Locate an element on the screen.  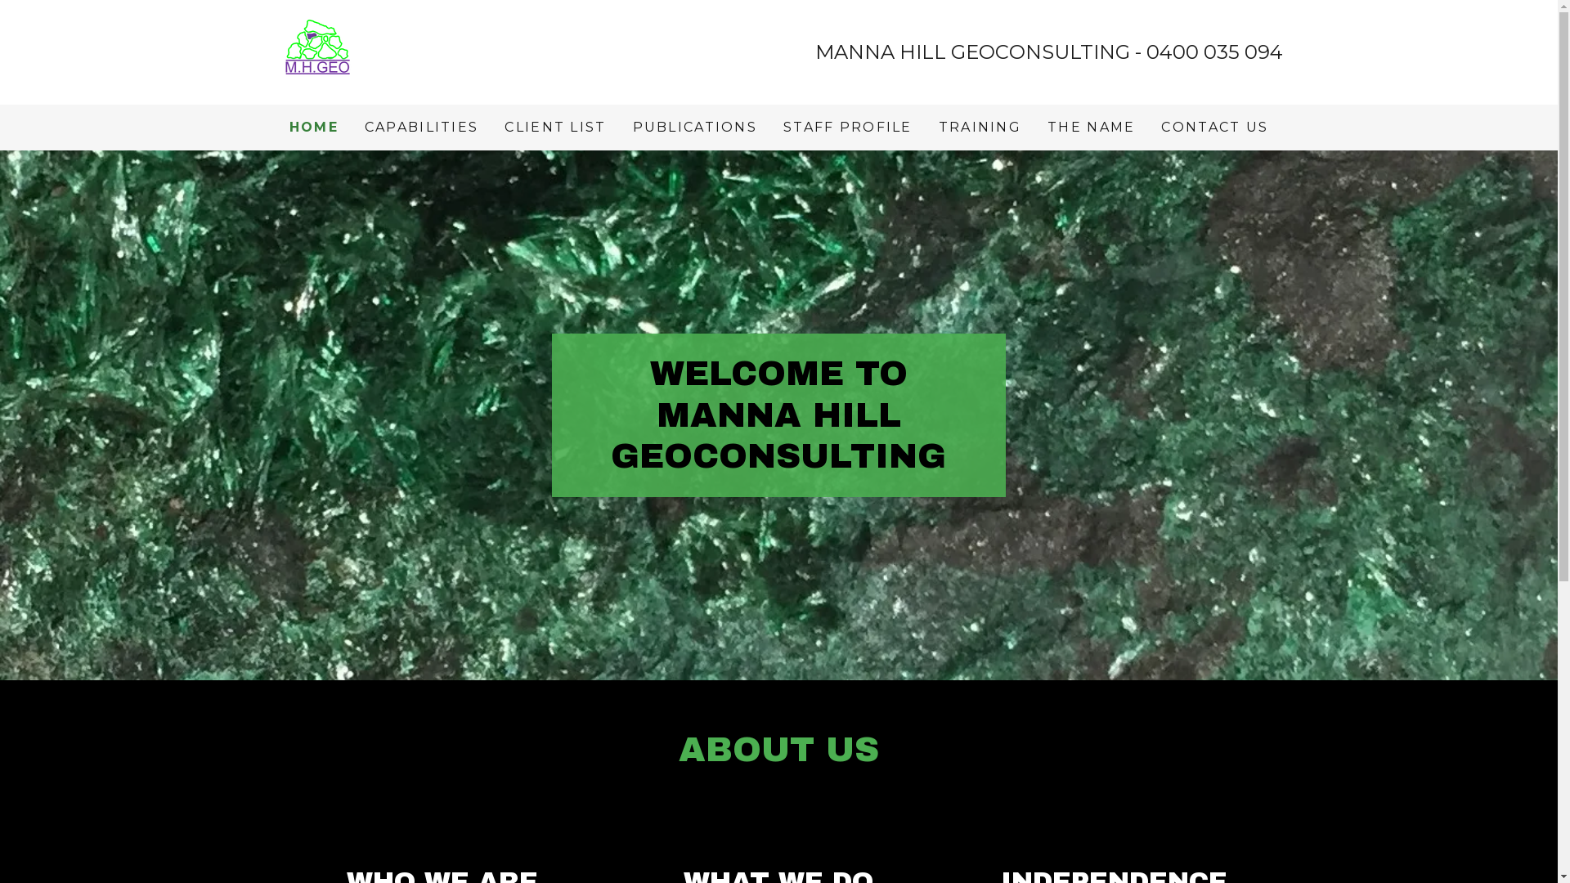
CONTACT US is located at coordinates (1215, 128).